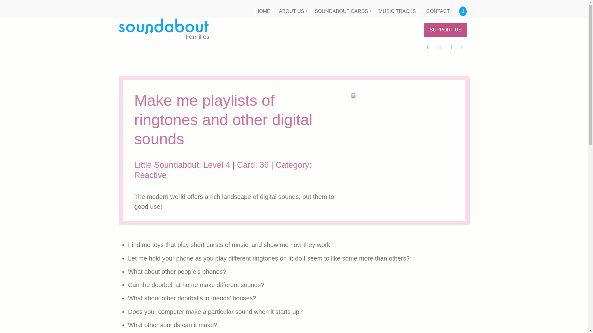 The image size is (593, 333). Describe the element at coordinates (182, 68) in the screenshot. I see `Soundabout Family` at that location.